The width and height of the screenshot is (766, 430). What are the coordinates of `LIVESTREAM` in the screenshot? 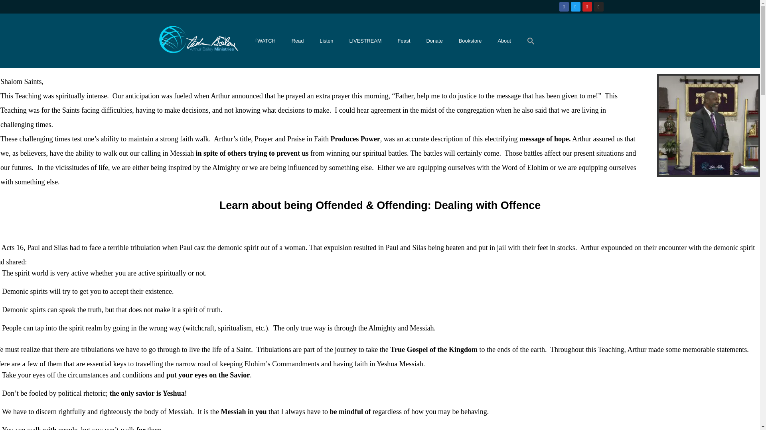 It's located at (365, 41).